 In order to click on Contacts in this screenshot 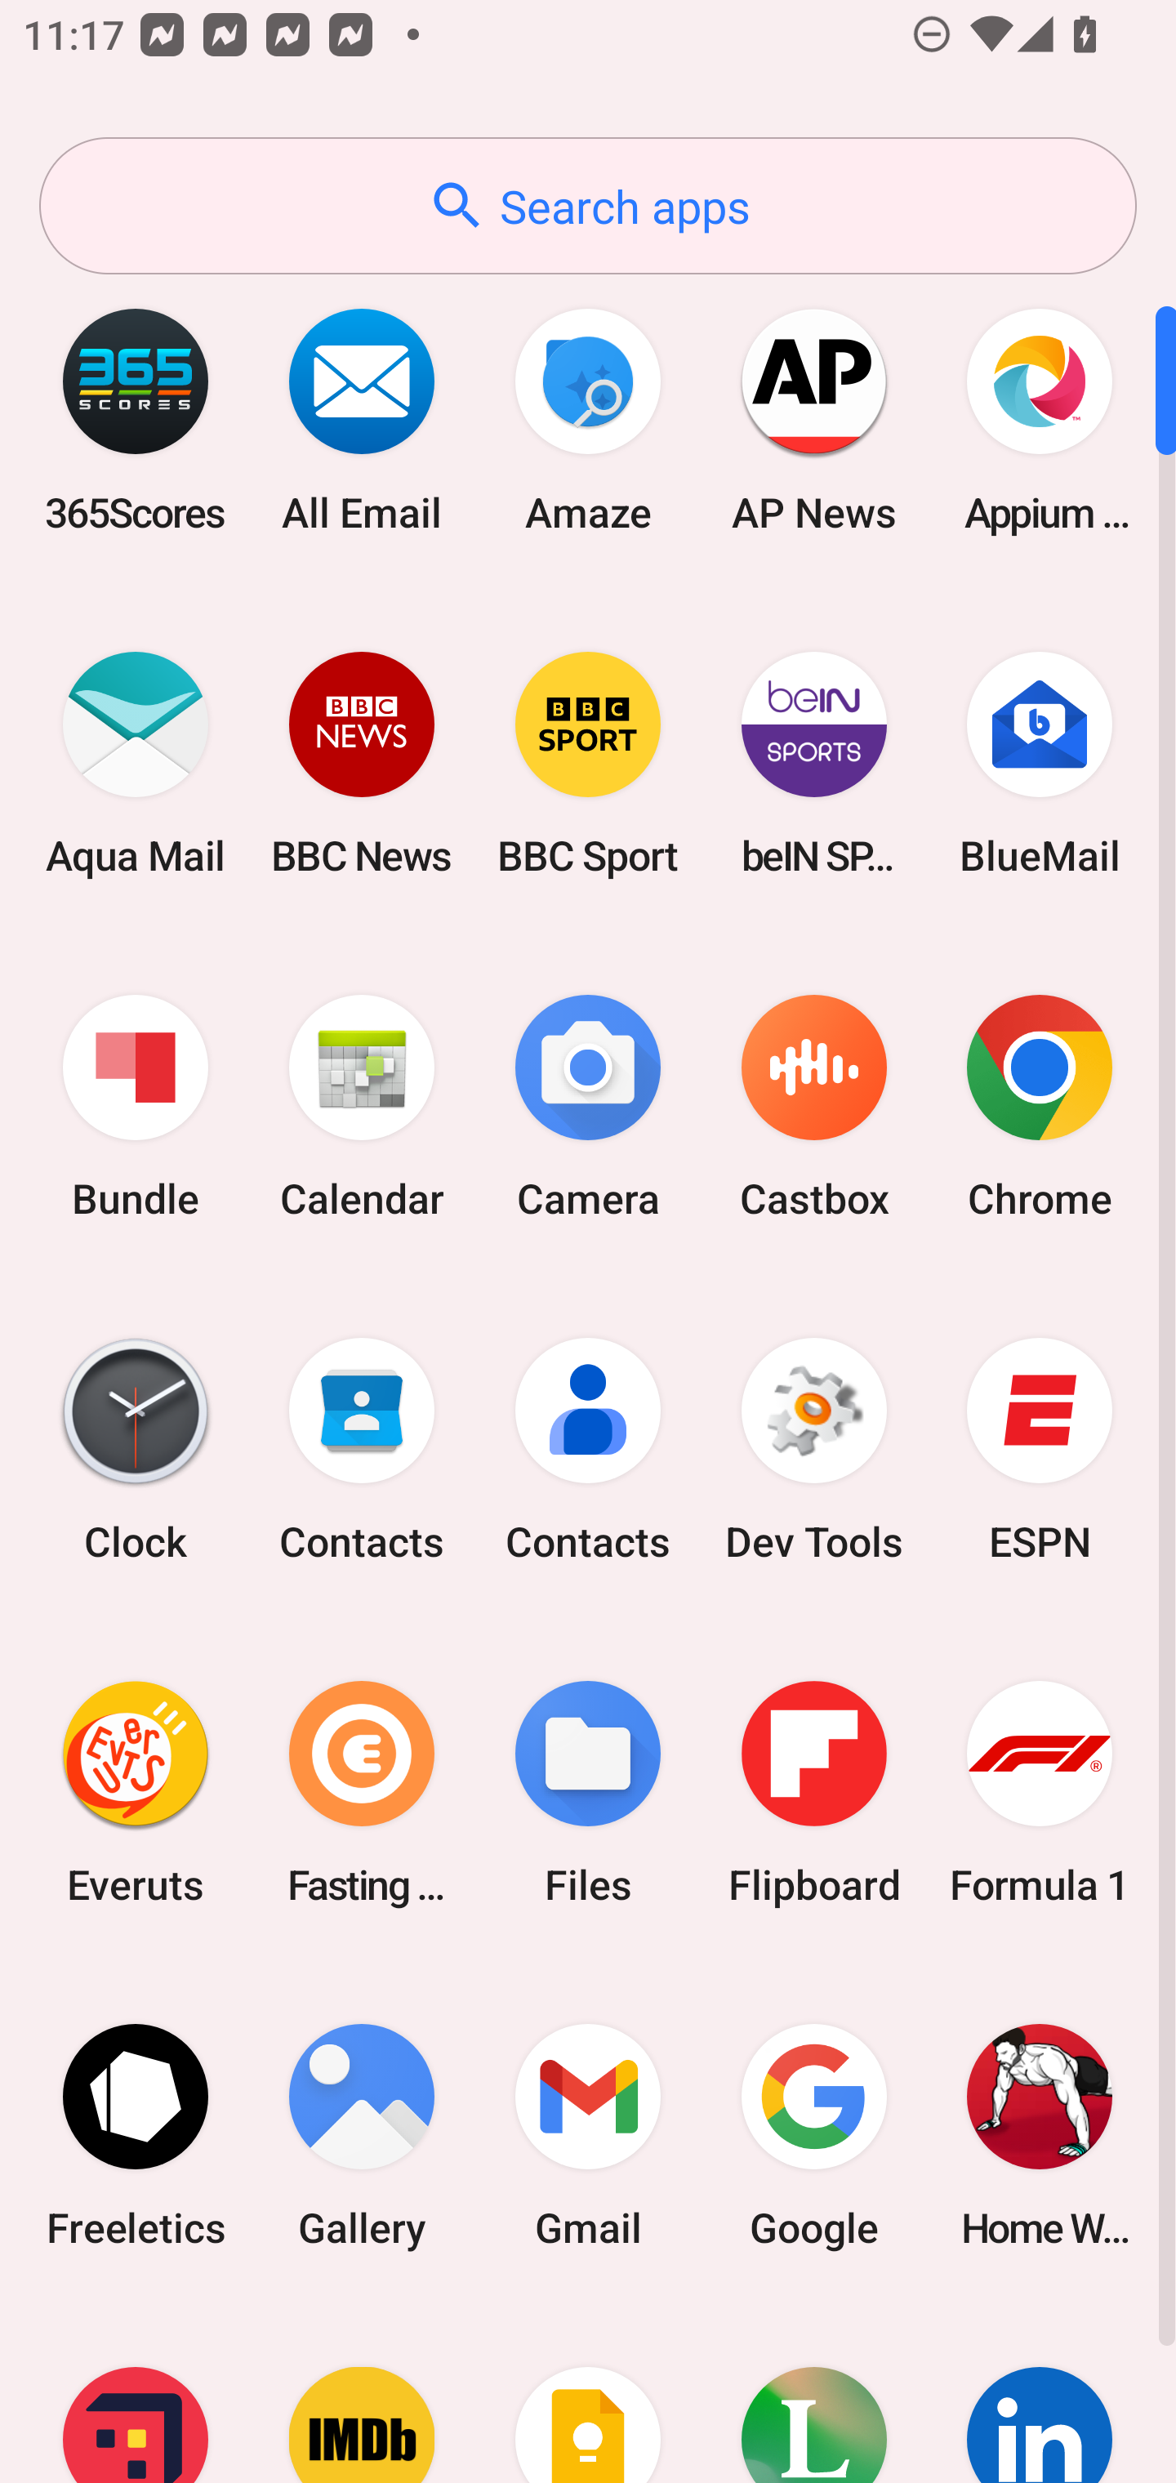, I will do `click(588, 1450)`.